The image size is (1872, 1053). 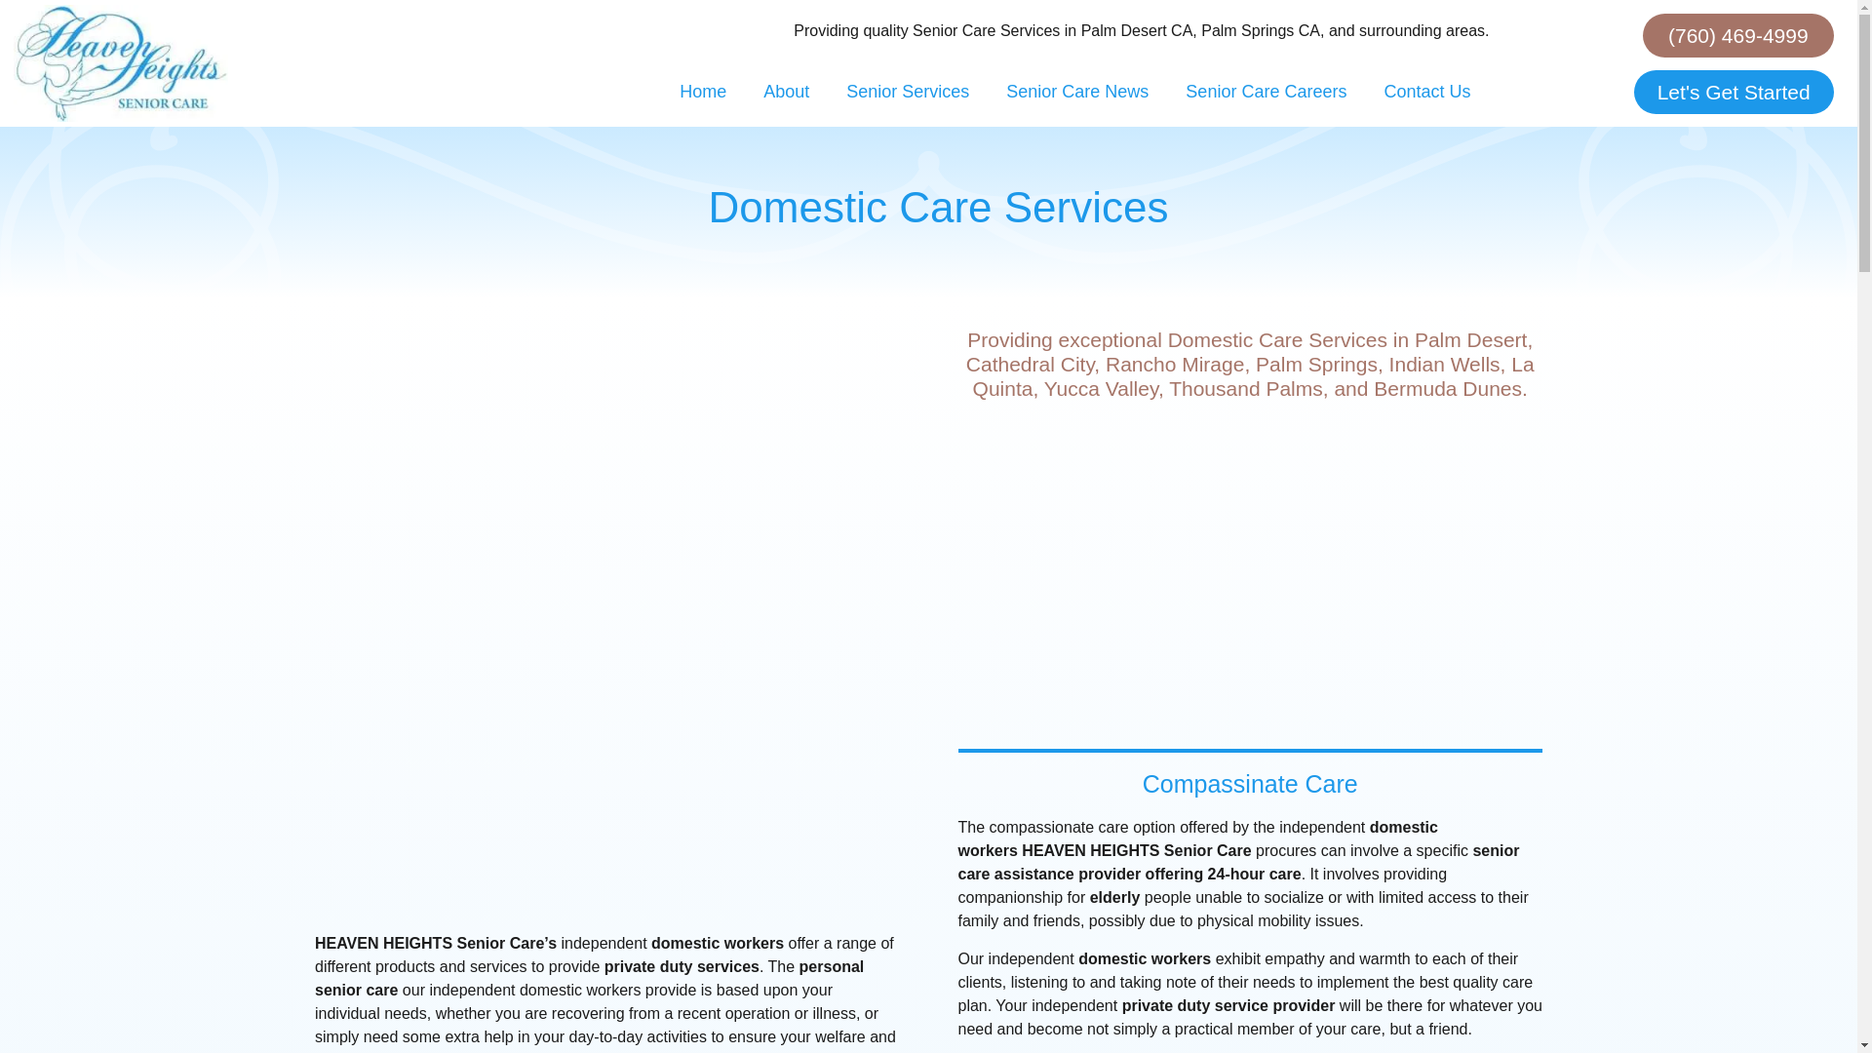 I want to click on Senior Care Careers, so click(x=1266, y=91).